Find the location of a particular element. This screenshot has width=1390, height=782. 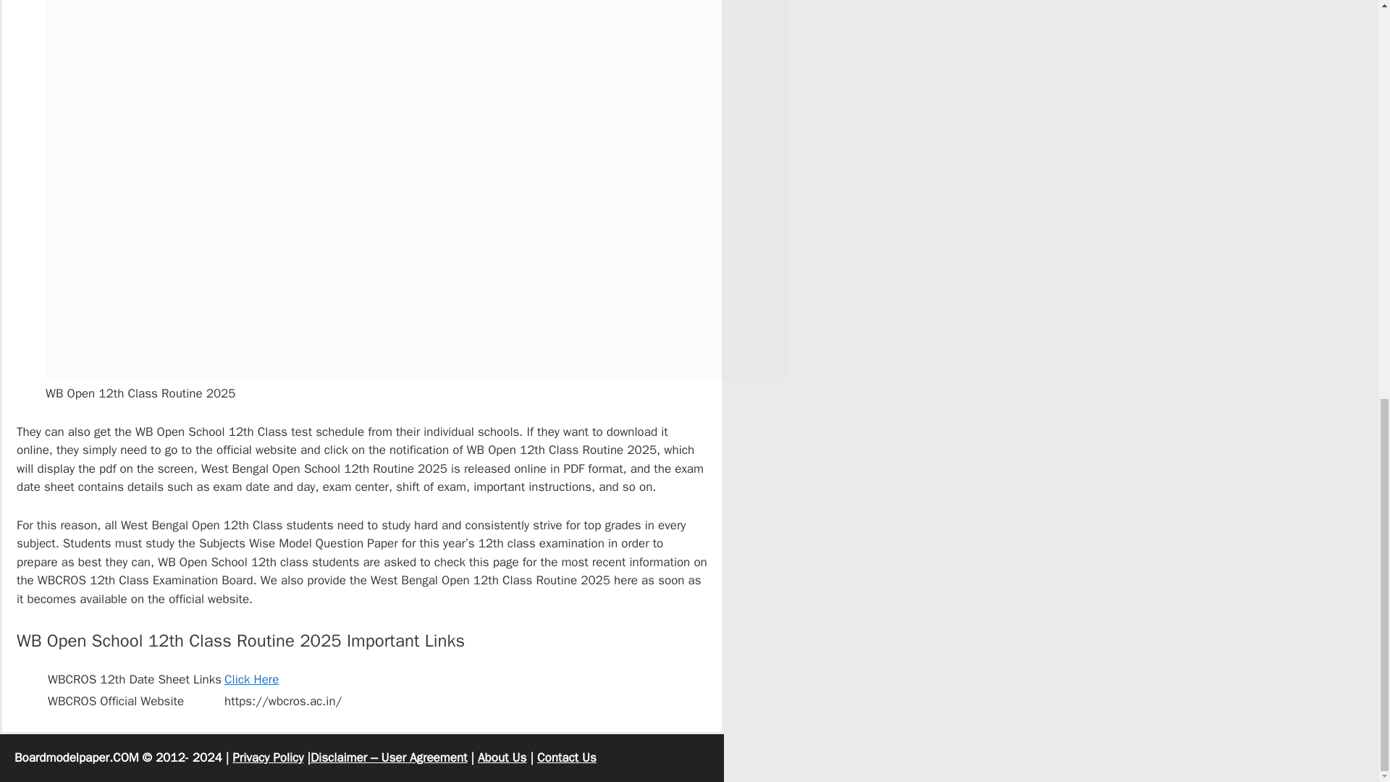

About Us is located at coordinates (502, 757).